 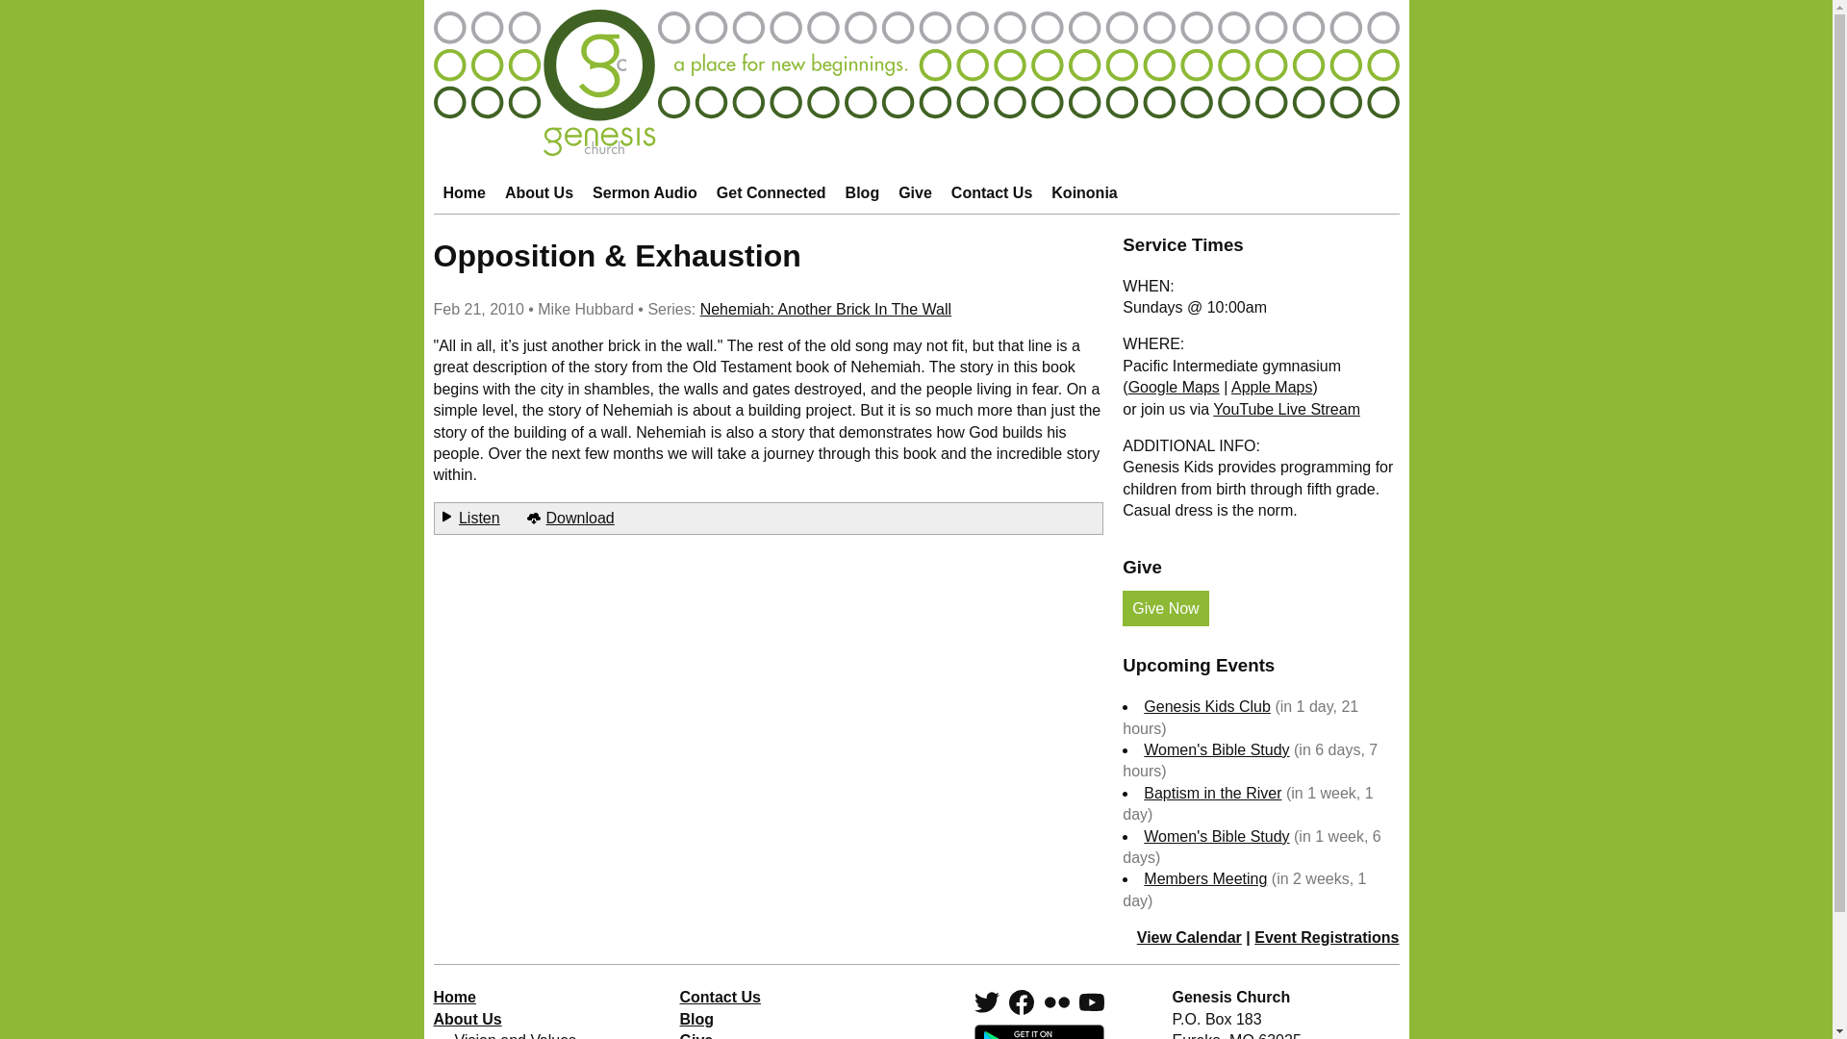 What do you see at coordinates (1174, 387) in the screenshot?
I see `Google Maps` at bounding box center [1174, 387].